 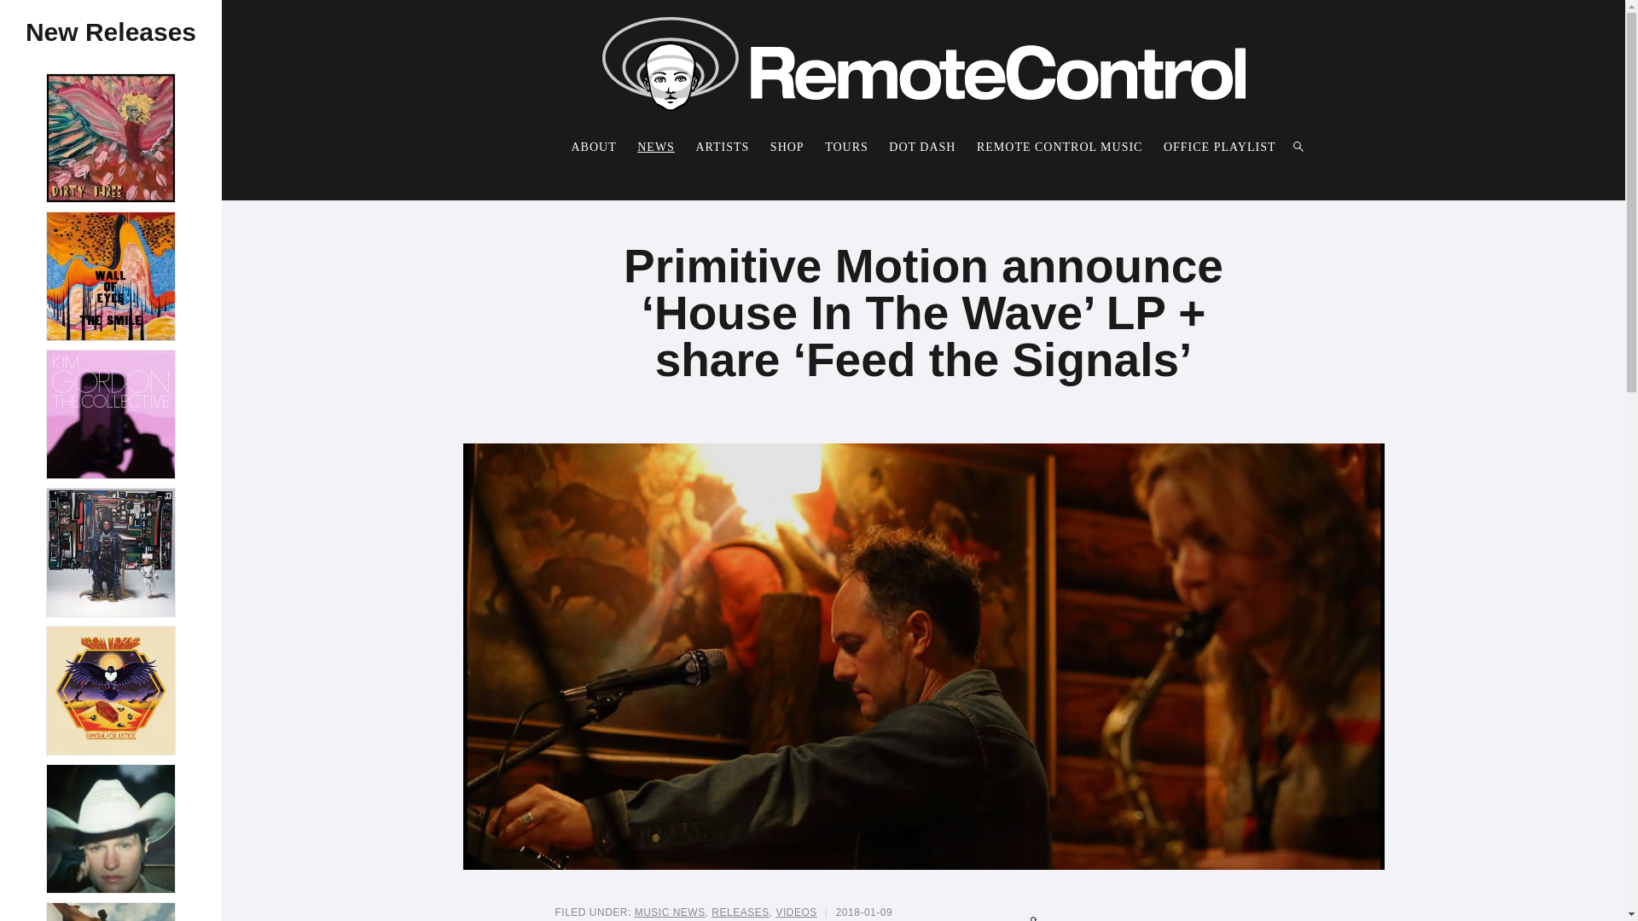 What do you see at coordinates (1060, 147) in the screenshot?
I see `REMOTE CONTROL MUSIC` at bounding box center [1060, 147].